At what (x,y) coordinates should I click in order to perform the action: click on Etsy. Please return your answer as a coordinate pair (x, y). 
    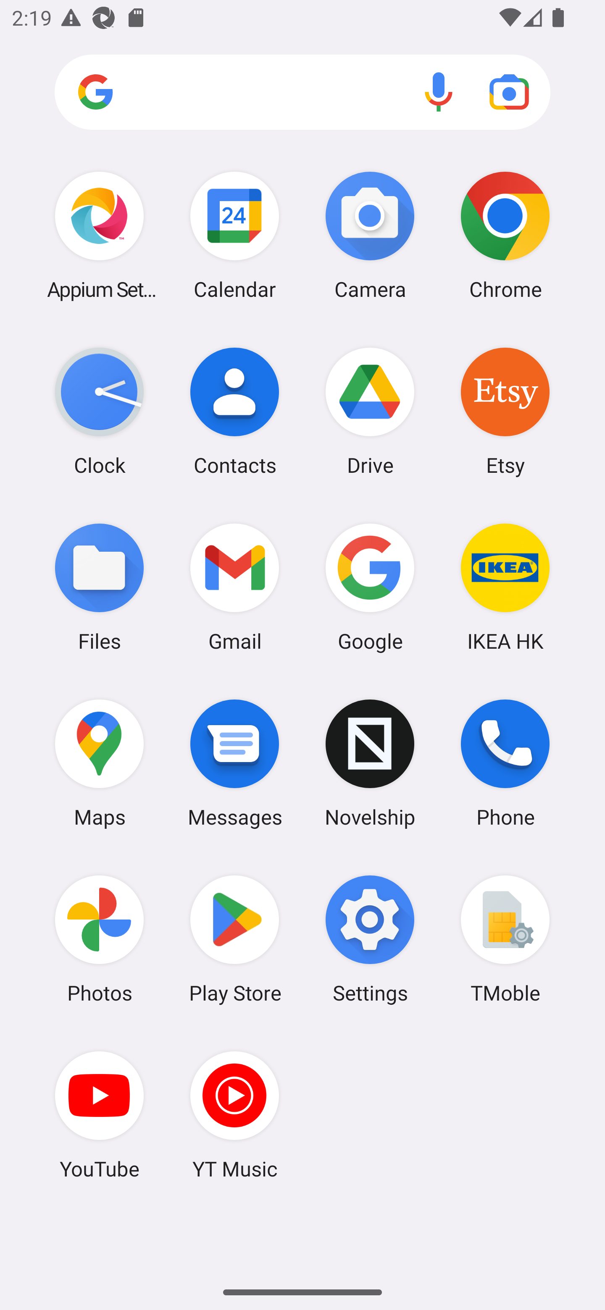
    Looking at the image, I should click on (505, 411).